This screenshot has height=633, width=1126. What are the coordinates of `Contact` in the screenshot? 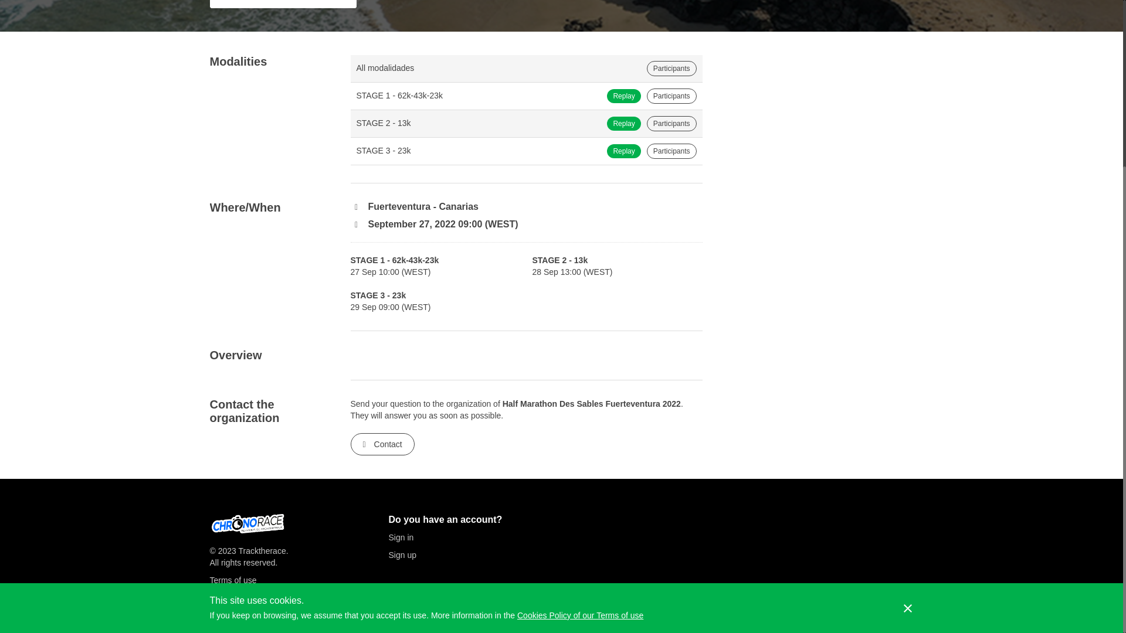 It's located at (382, 444).